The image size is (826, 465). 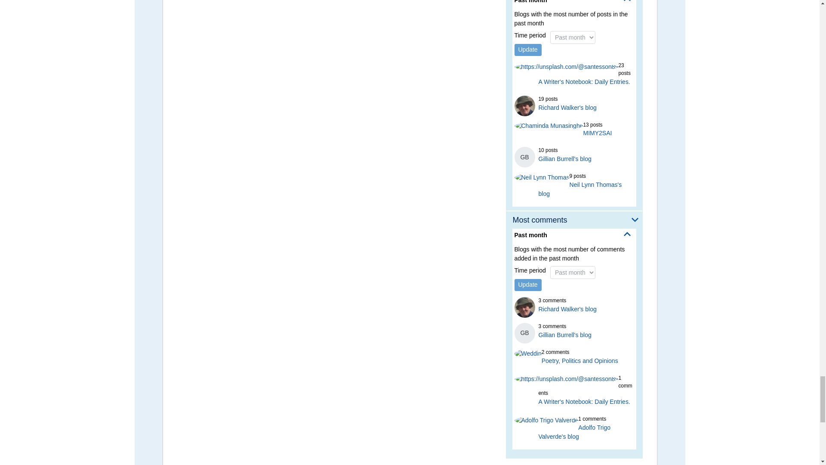 I want to click on Update, so click(x=528, y=285).